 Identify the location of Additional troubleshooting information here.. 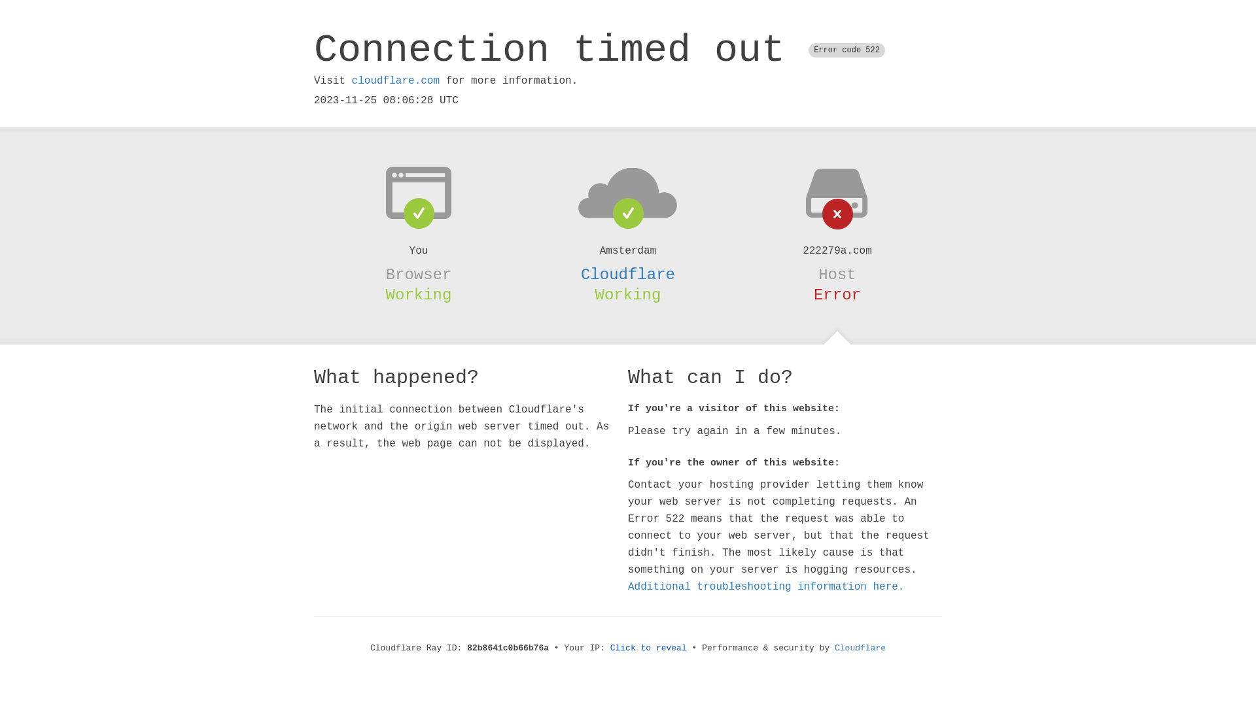
(766, 587).